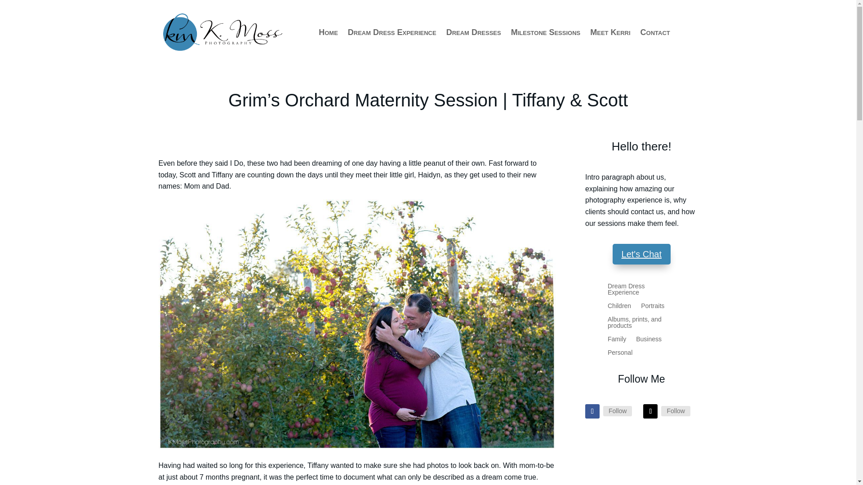  I want to click on Albums, prints, and products, so click(641, 324).